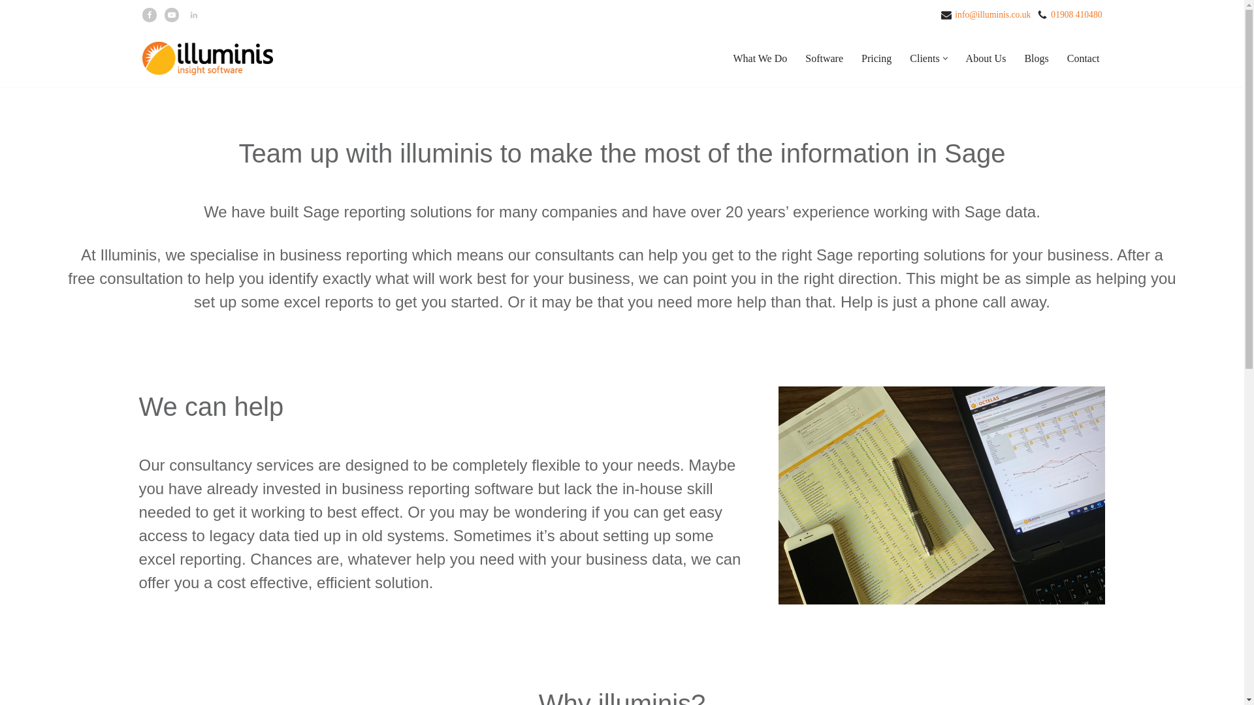  I want to click on Pricing, so click(876, 57).